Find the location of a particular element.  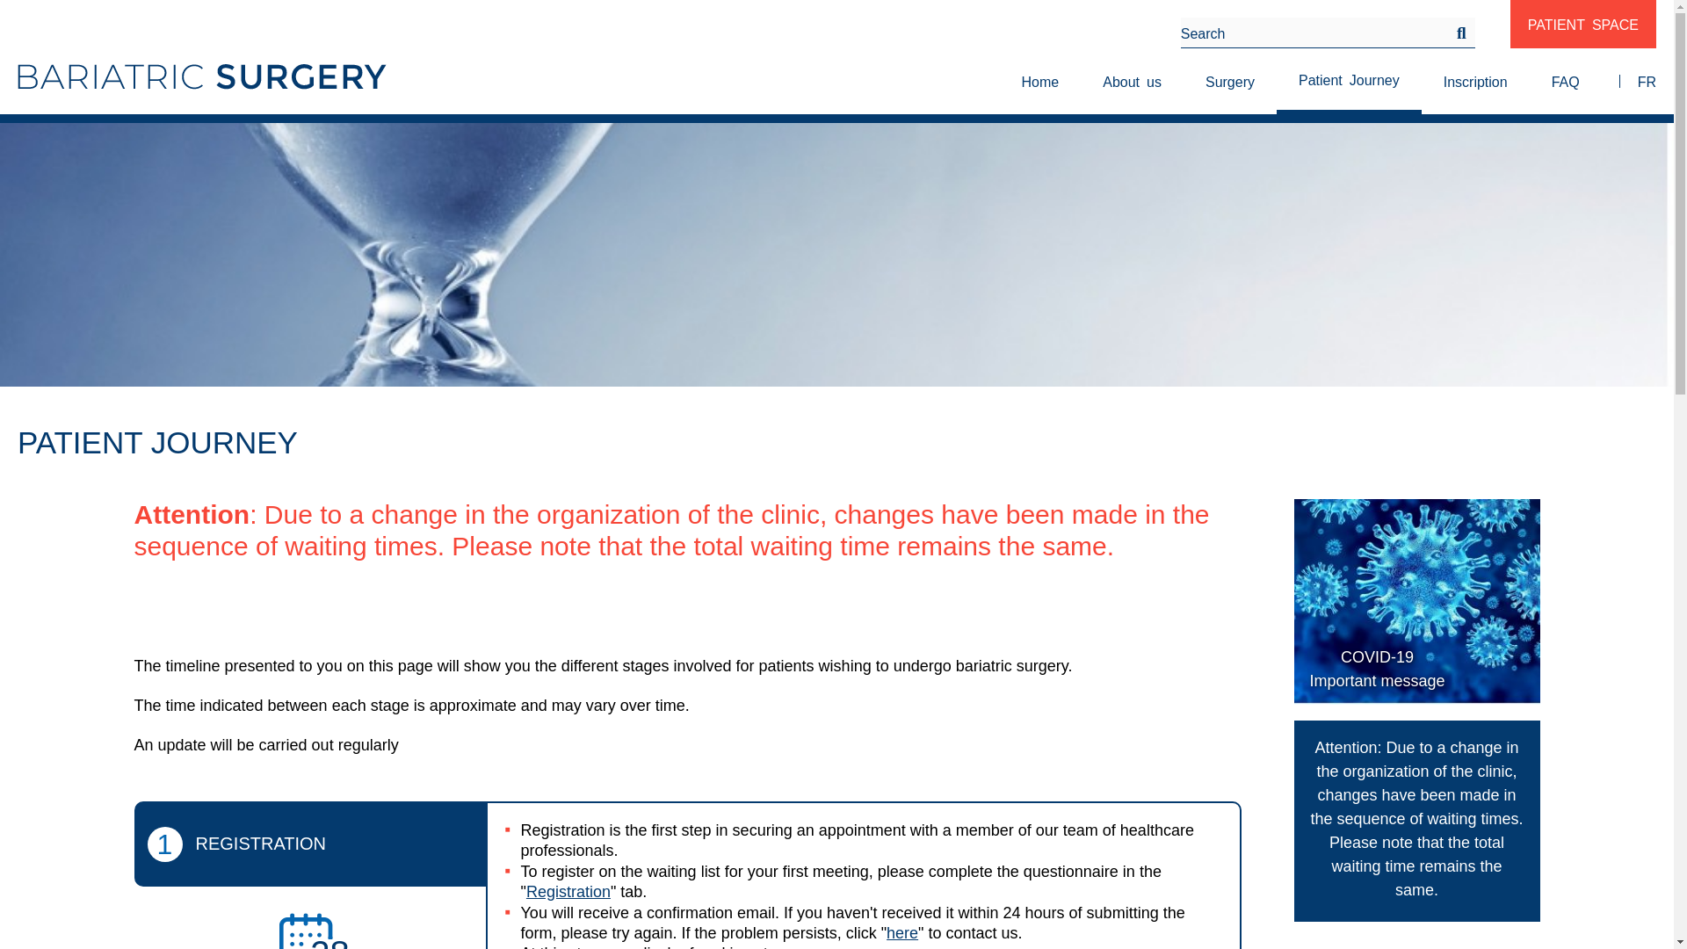

Inscription is located at coordinates (1566, 81).